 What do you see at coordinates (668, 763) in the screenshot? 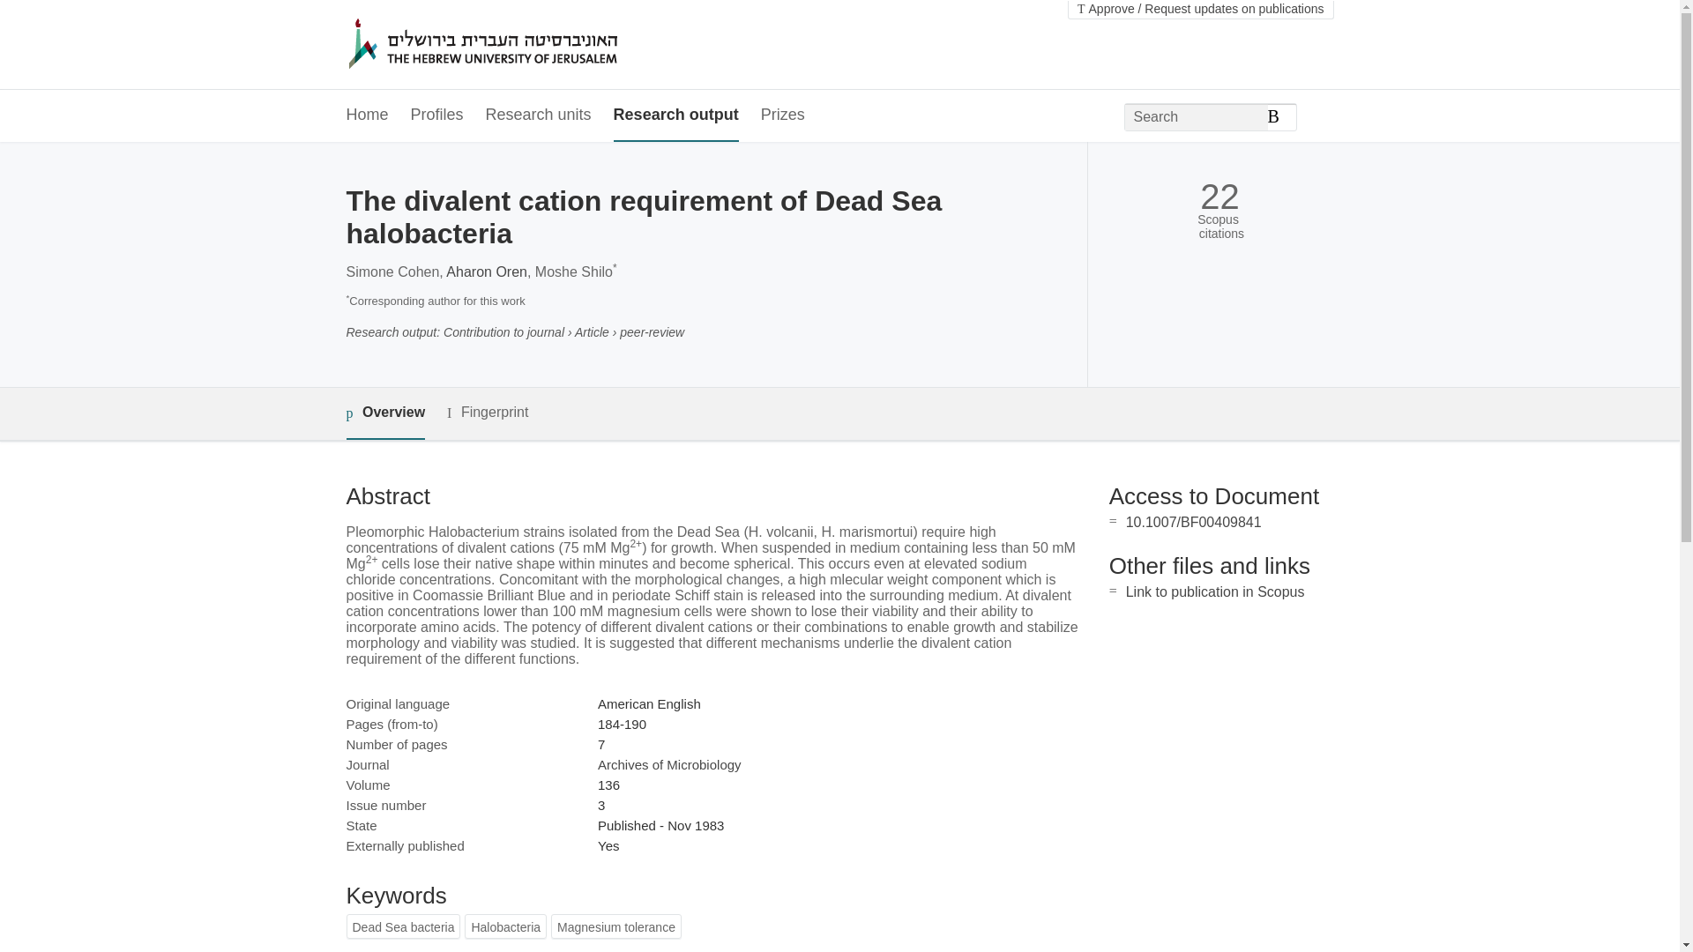
I see `Archives of Microbiology` at bounding box center [668, 763].